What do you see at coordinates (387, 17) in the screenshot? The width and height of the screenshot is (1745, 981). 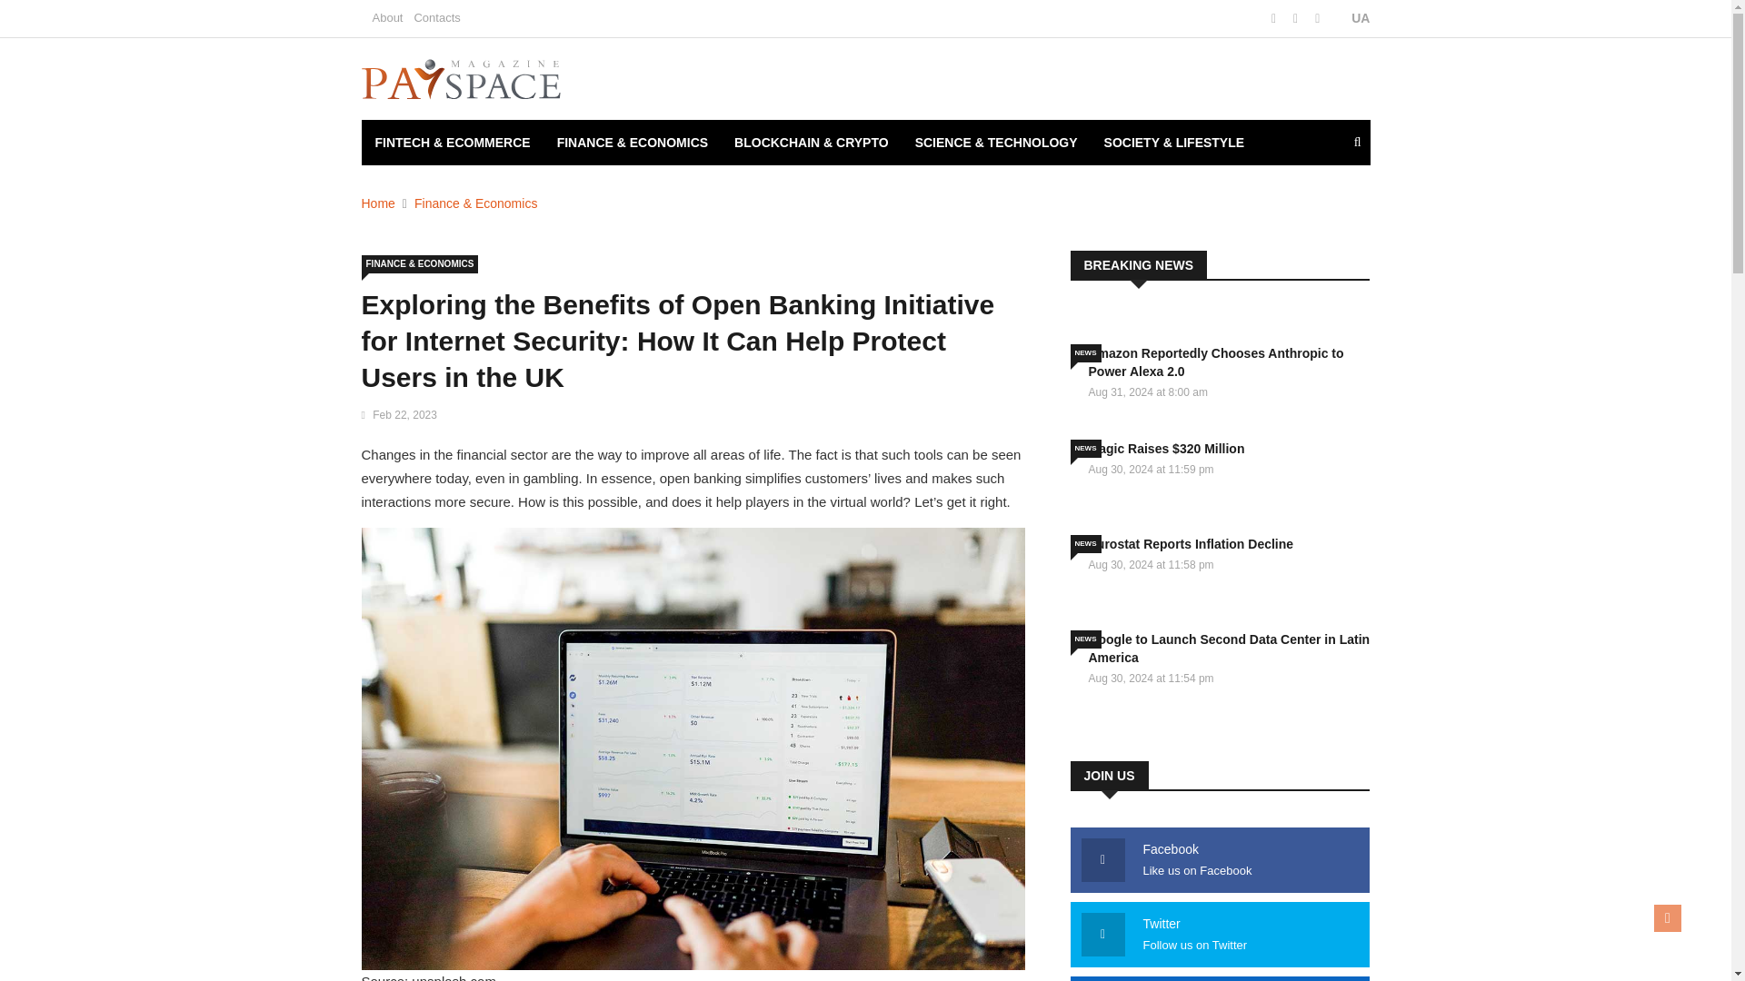 I see `About` at bounding box center [387, 17].